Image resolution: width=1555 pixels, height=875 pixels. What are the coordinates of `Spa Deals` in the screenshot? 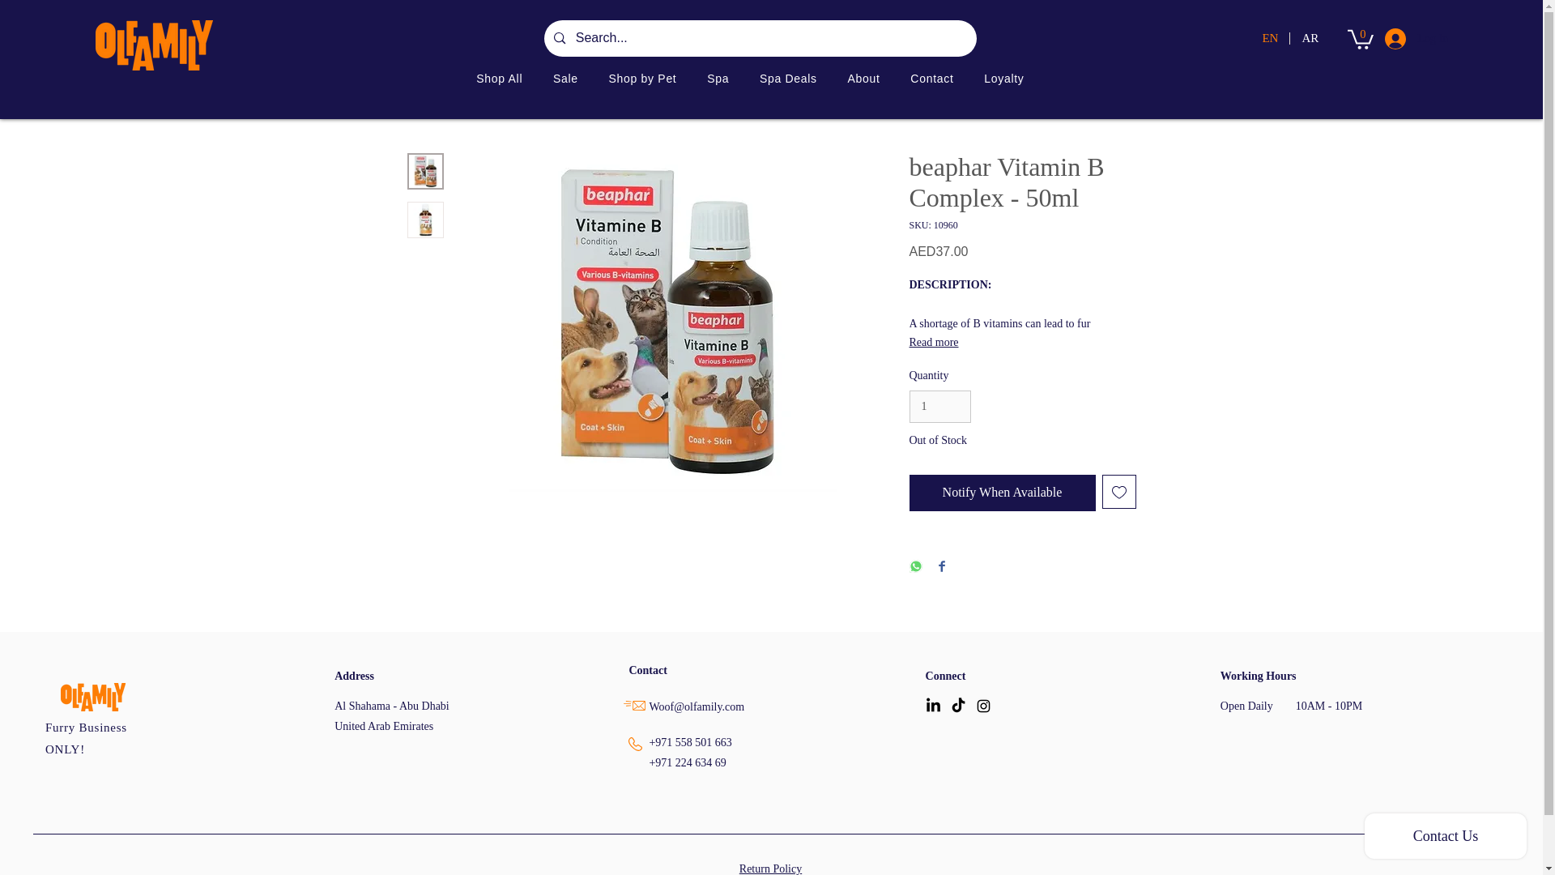 It's located at (788, 78).